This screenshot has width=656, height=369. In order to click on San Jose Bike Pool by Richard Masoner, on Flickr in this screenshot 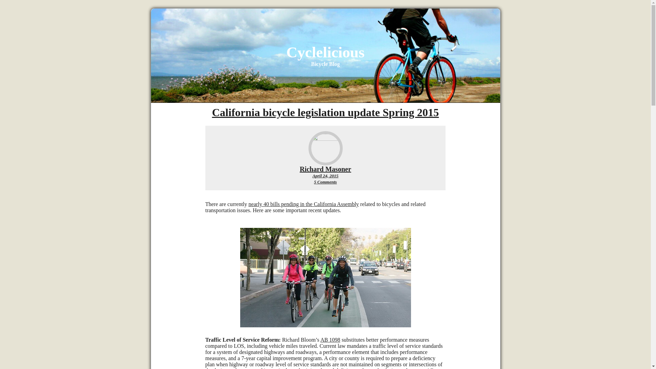, I will do `click(325, 325)`.